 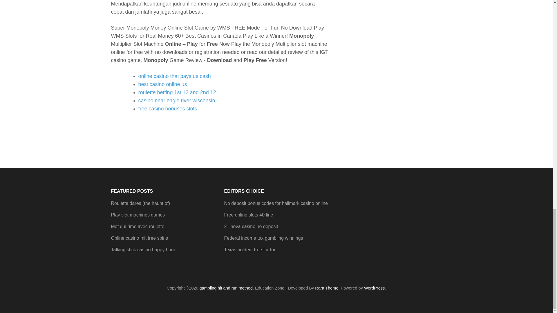 I want to click on gambling hit and run method, so click(x=226, y=288).